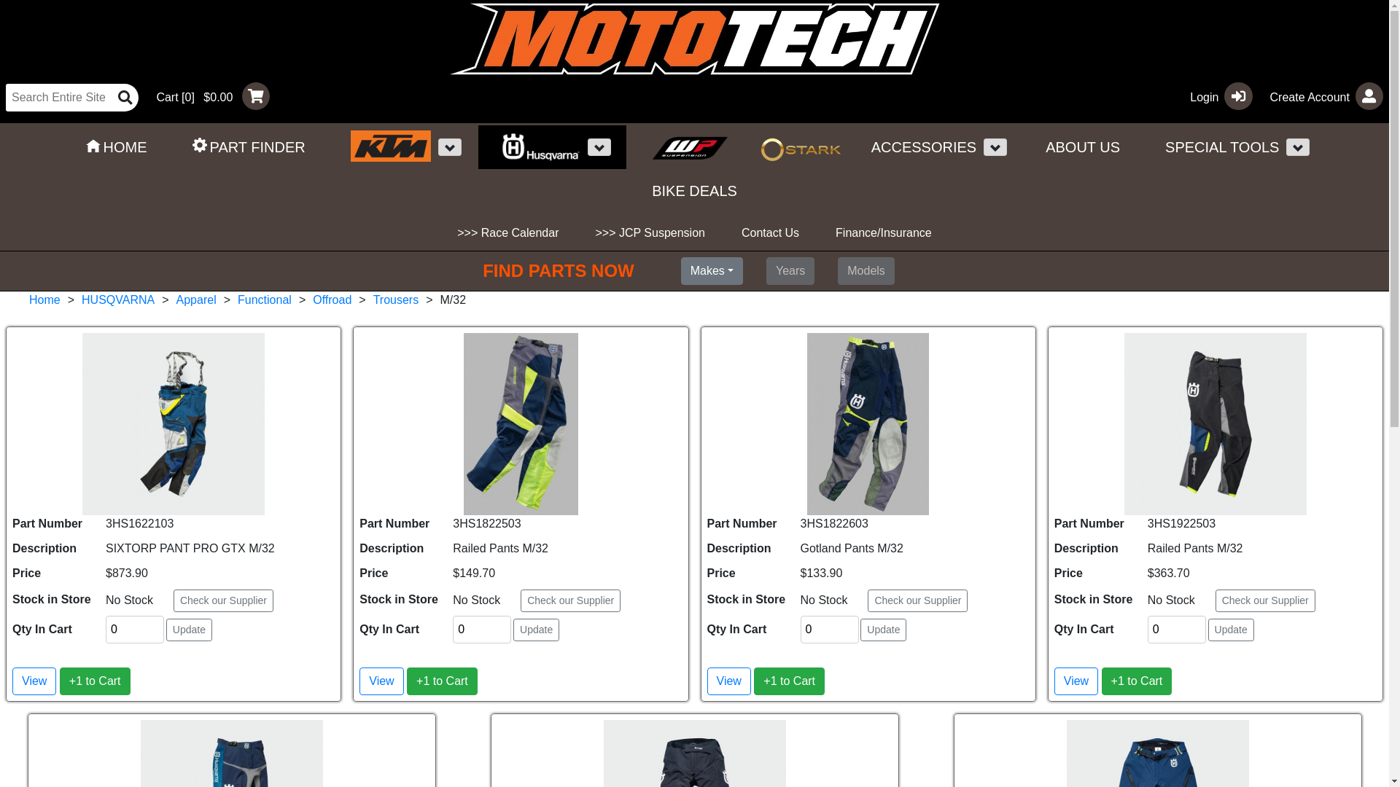  I want to click on View, so click(729, 681).